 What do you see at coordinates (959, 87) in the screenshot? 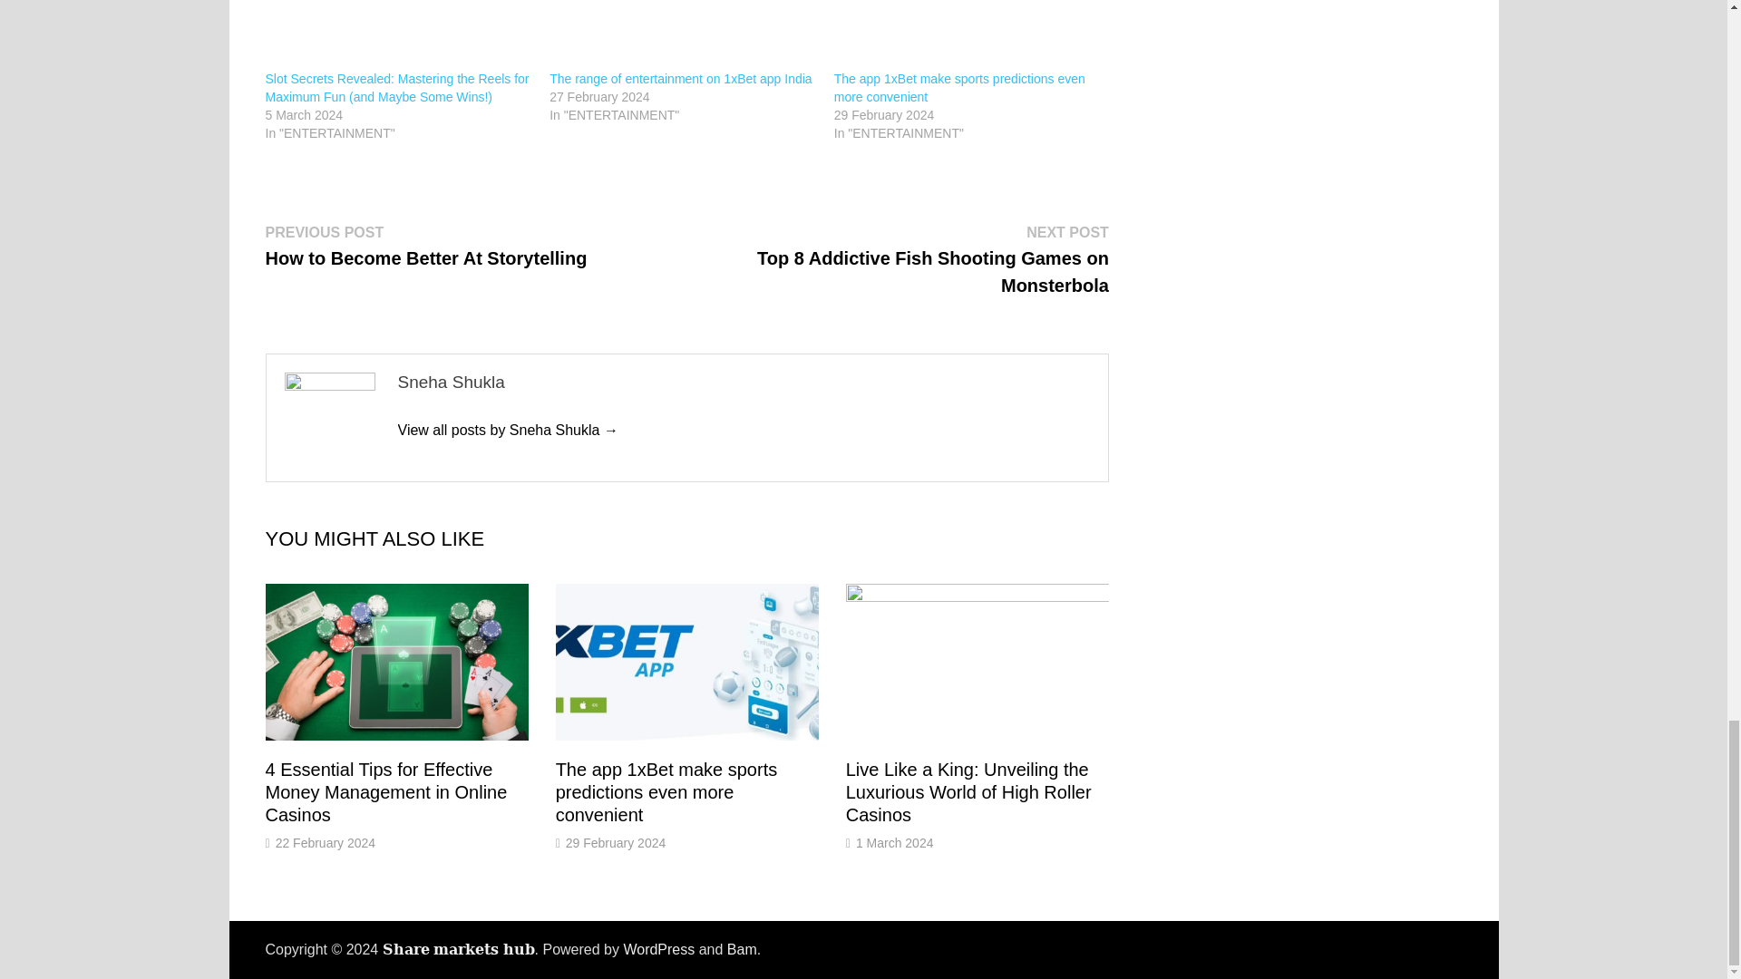
I see `The app 1xBet make sports predictions even more convenient` at bounding box center [959, 87].